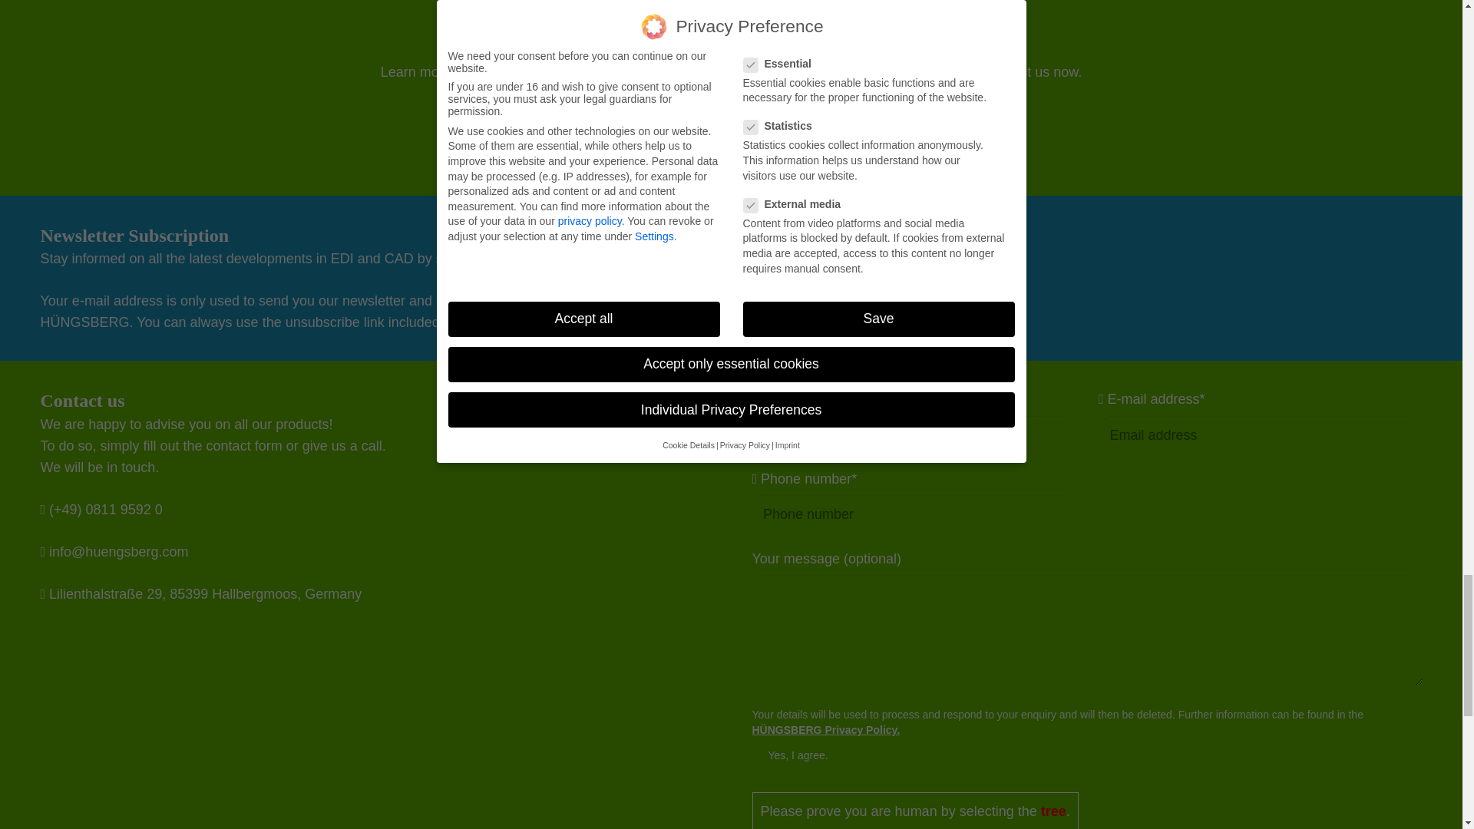  What do you see at coordinates (731, 146) in the screenshot?
I see `Contact` at bounding box center [731, 146].